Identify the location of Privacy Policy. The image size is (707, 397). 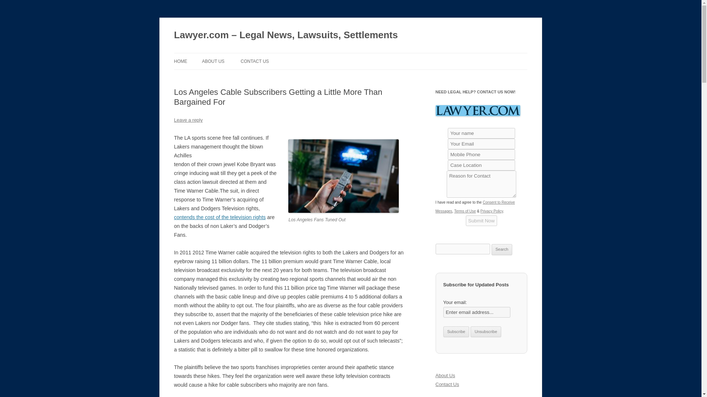
(492, 211).